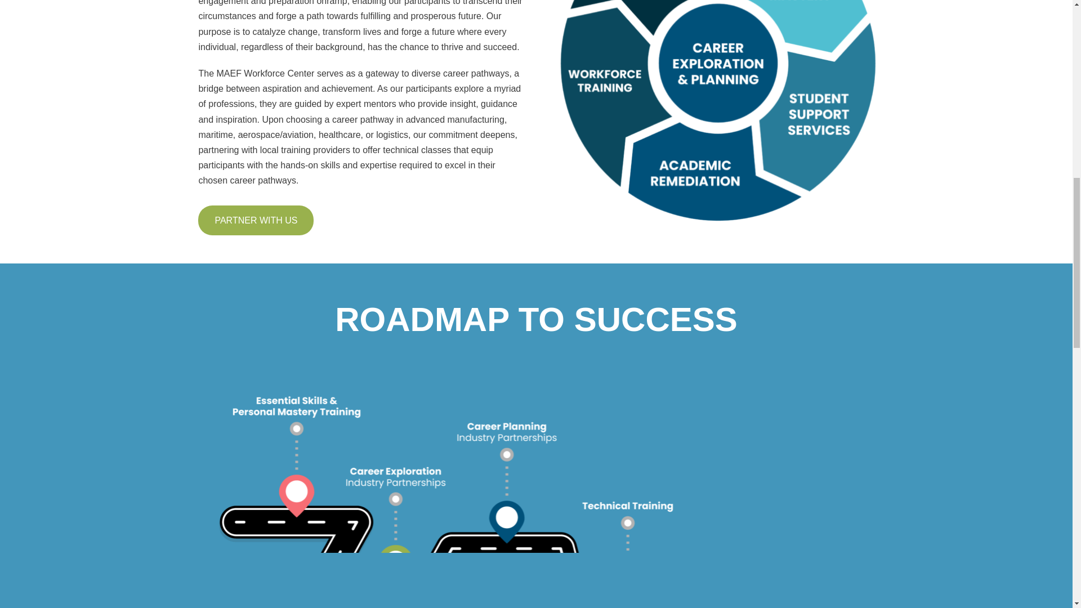  What do you see at coordinates (256, 220) in the screenshot?
I see `PARTNER WITH US` at bounding box center [256, 220].